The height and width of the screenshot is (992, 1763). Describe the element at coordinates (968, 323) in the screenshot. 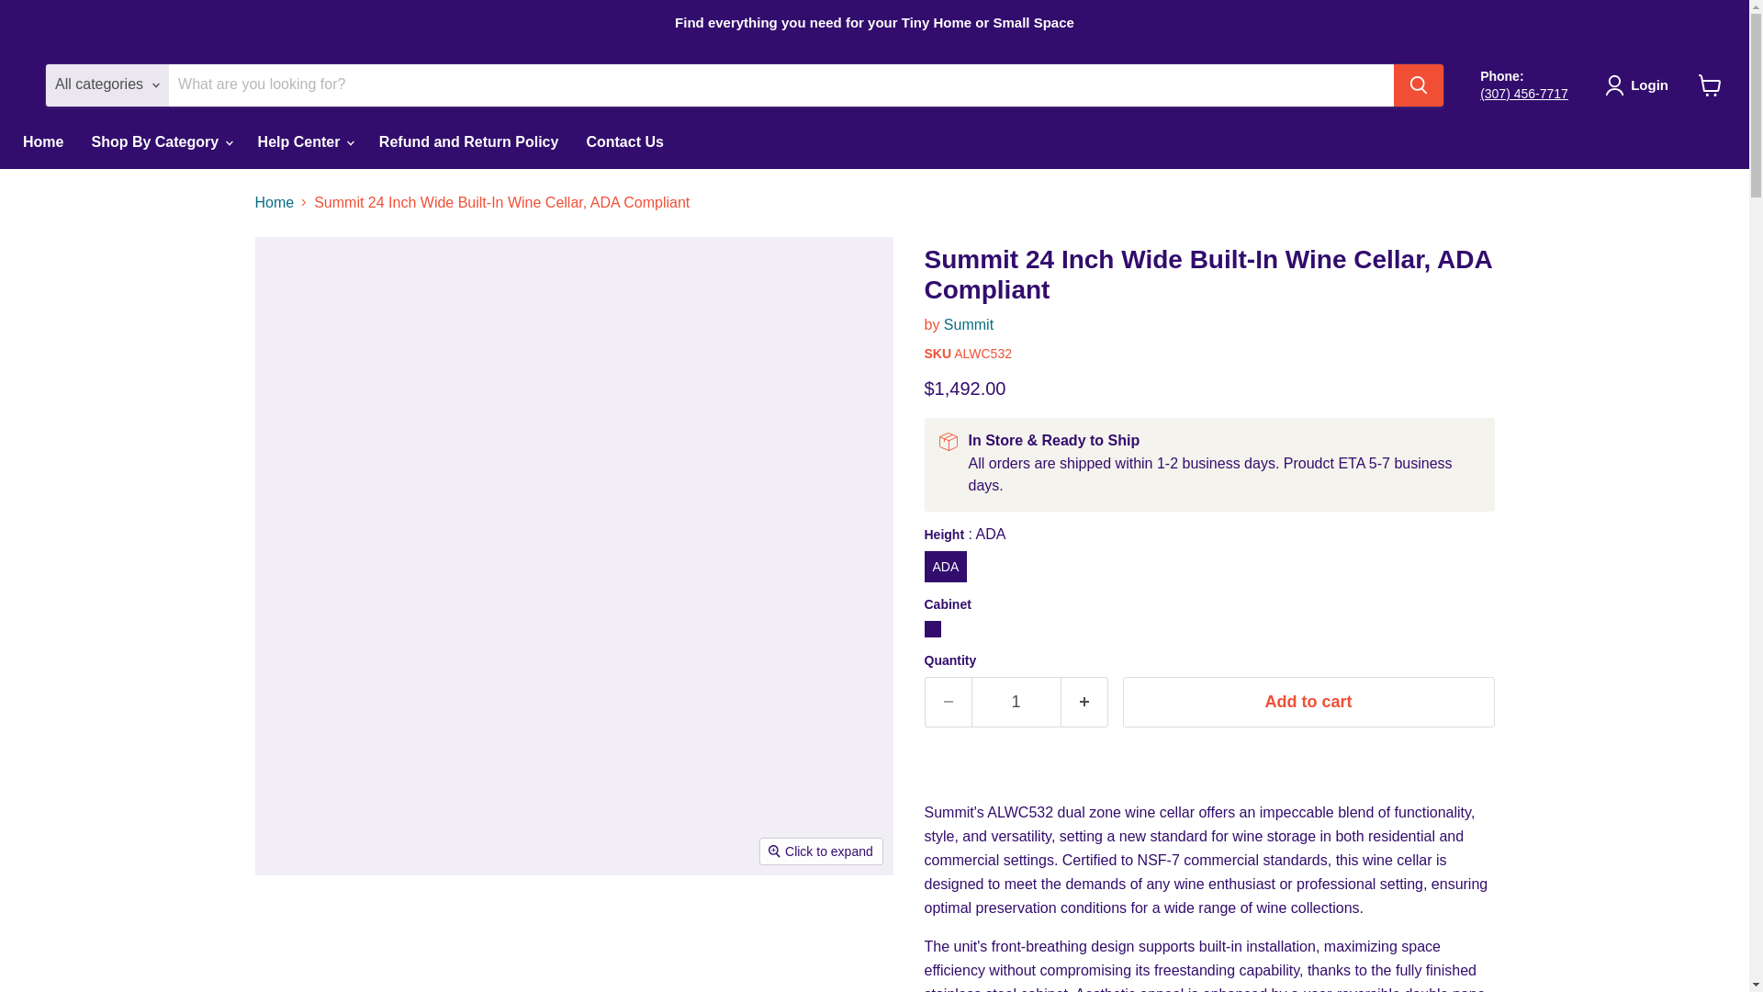

I see `Summit` at that location.